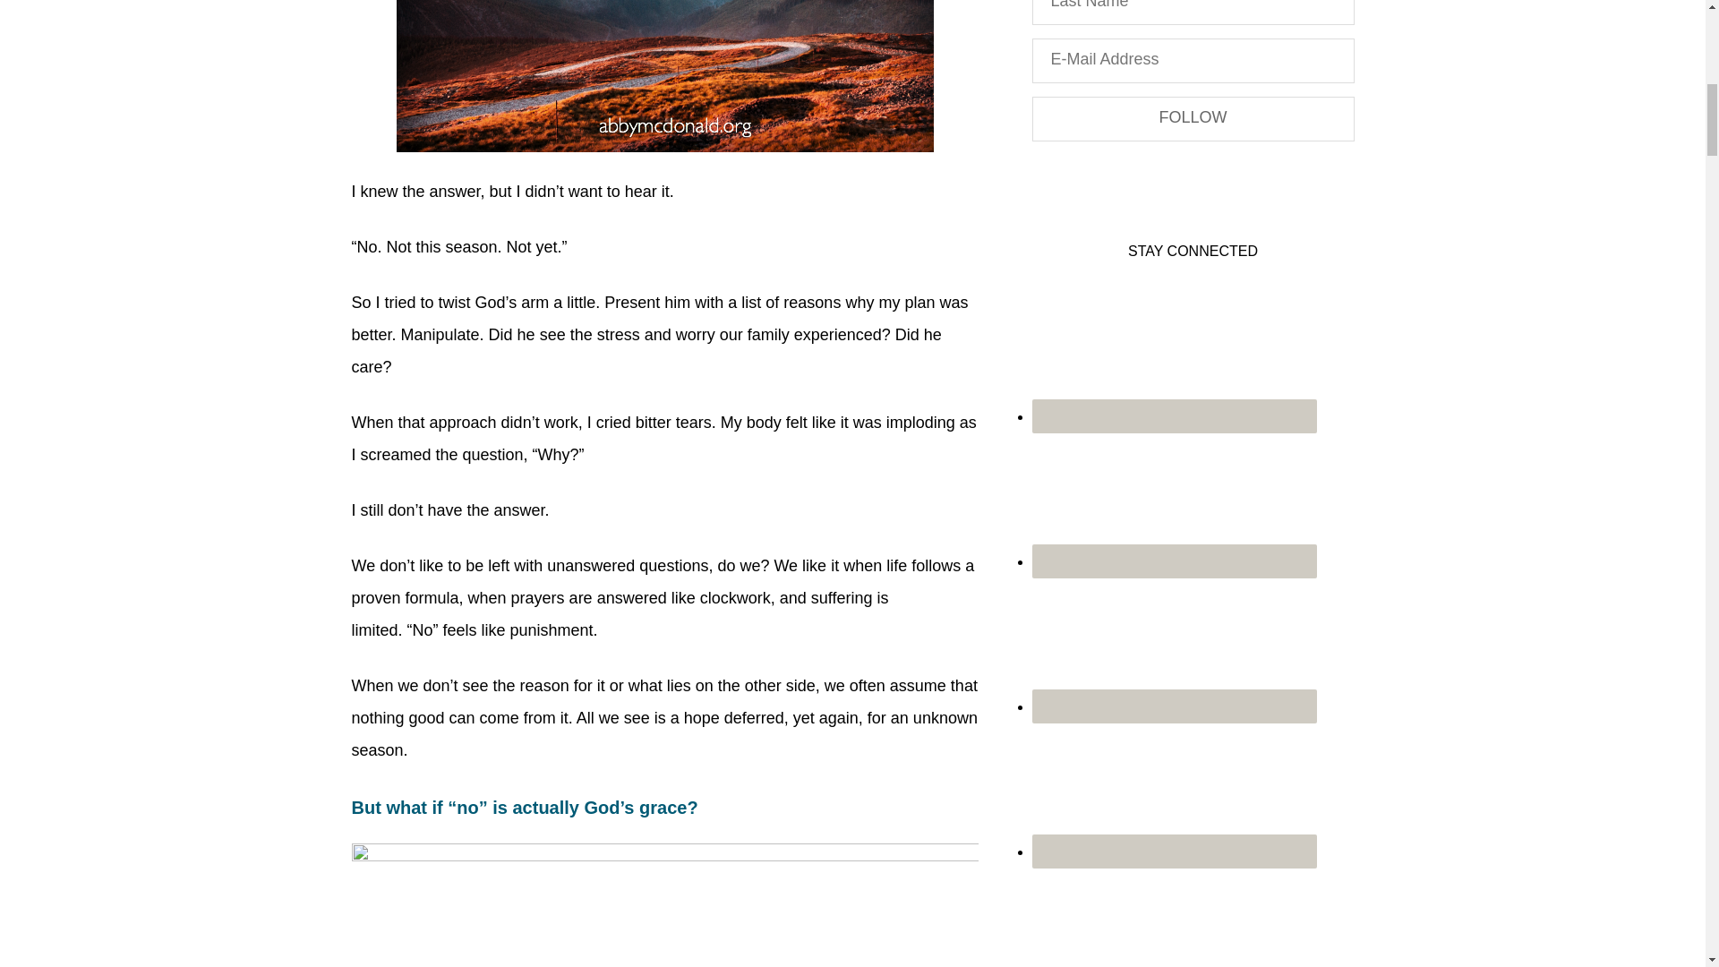  What do you see at coordinates (1174, 415) in the screenshot?
I see `Email` at bounding box center [1174, 415].